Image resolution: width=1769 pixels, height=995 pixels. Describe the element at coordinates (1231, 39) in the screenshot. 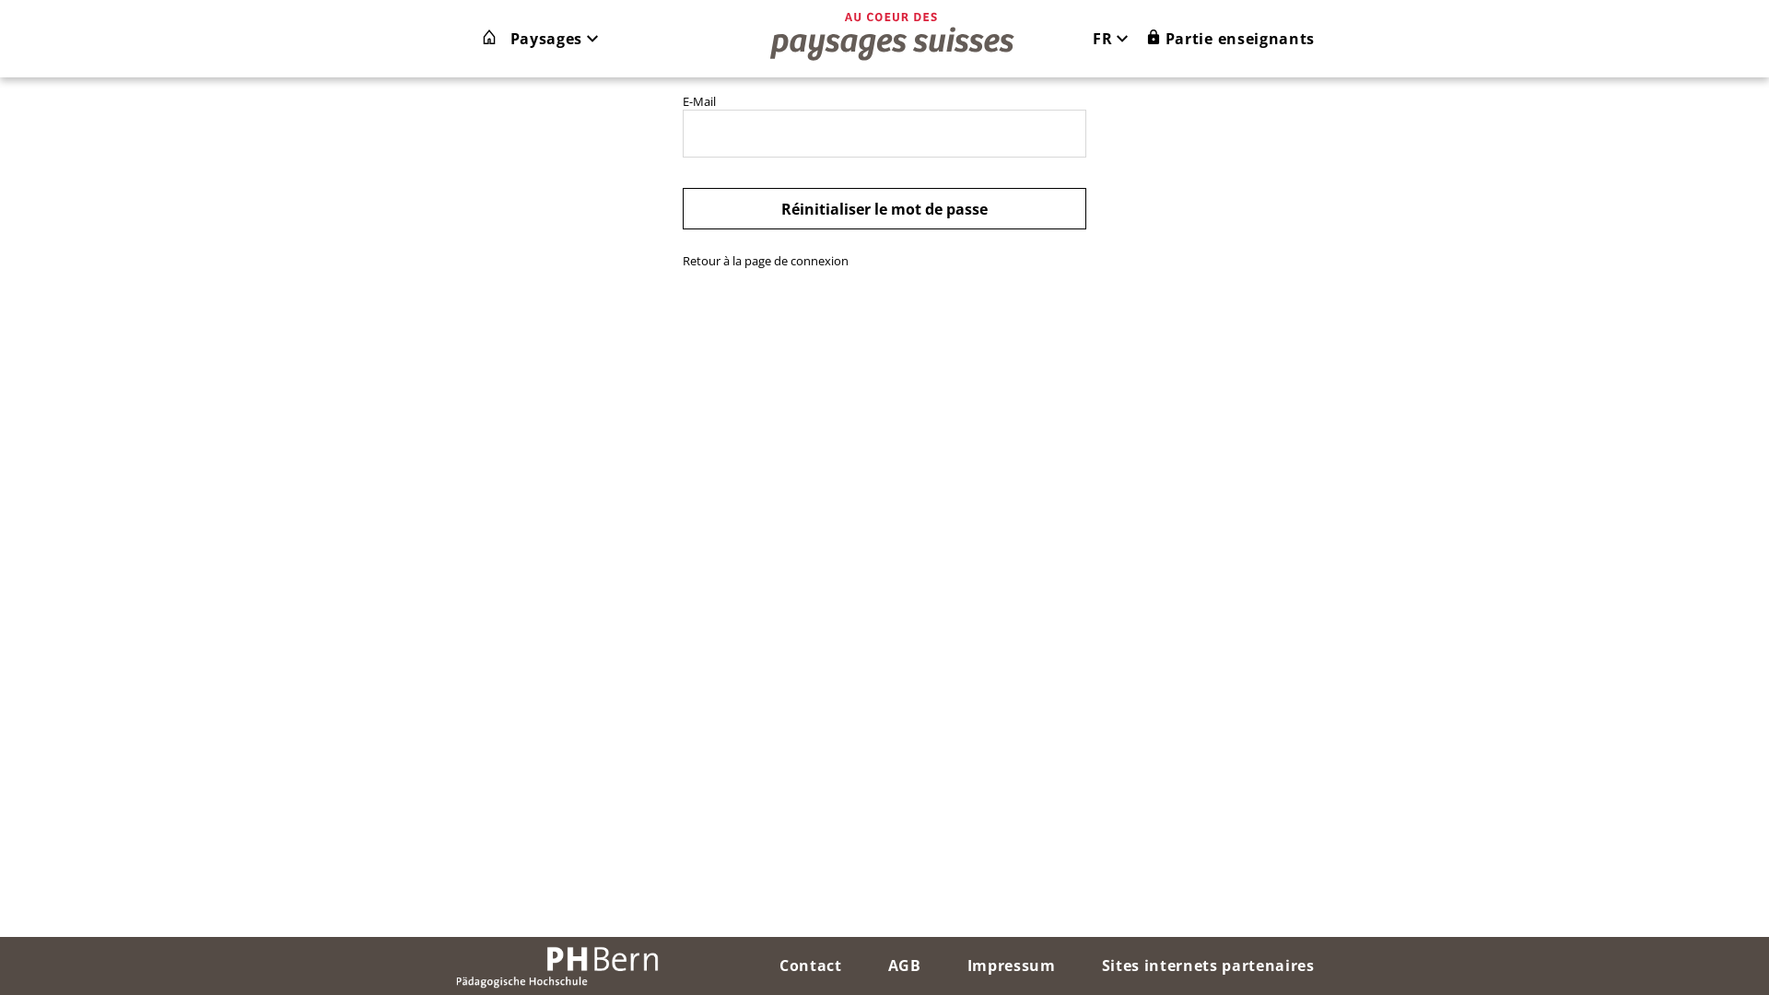

I see `Partie enseignants` at that location.